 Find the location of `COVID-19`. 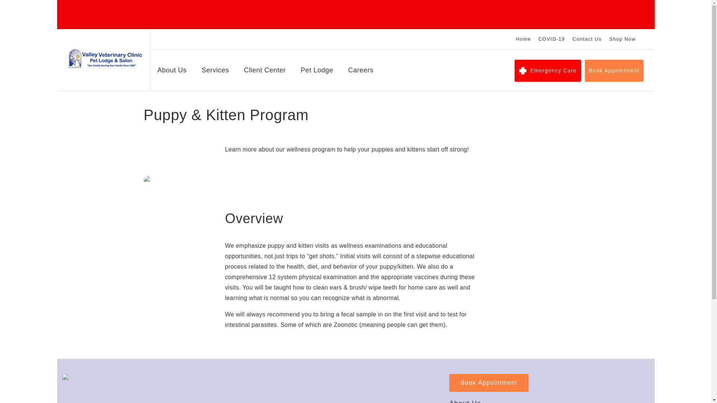

COVID-19 is located at coordinates (551, 39).